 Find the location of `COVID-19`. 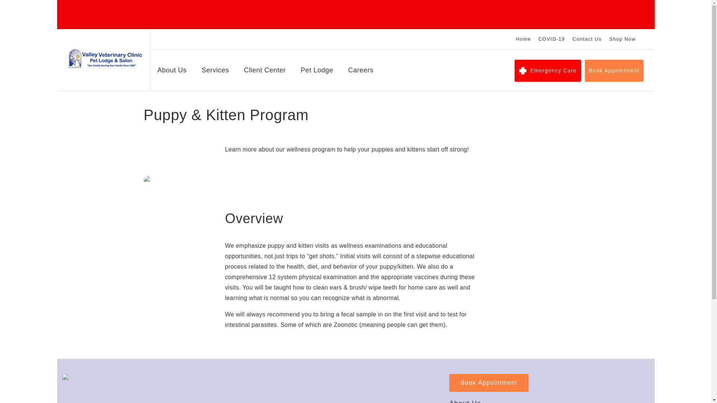

COVID-19 is located at coordinates (551, 39).